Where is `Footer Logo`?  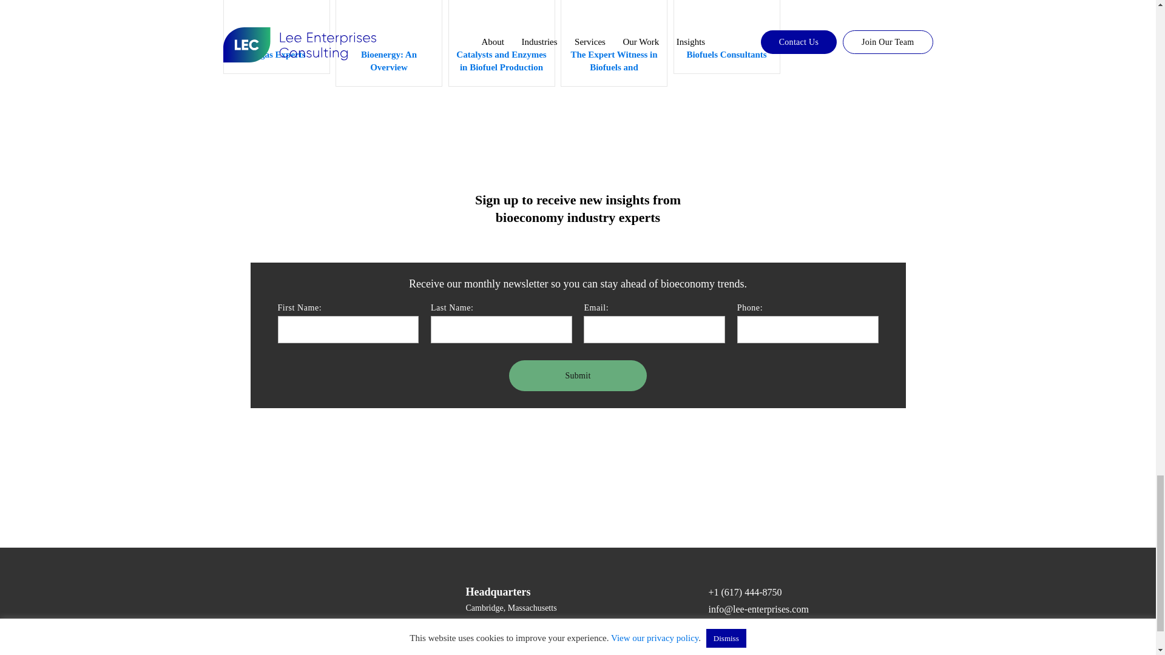
Footer Logo is located at coordinates (308, 604).